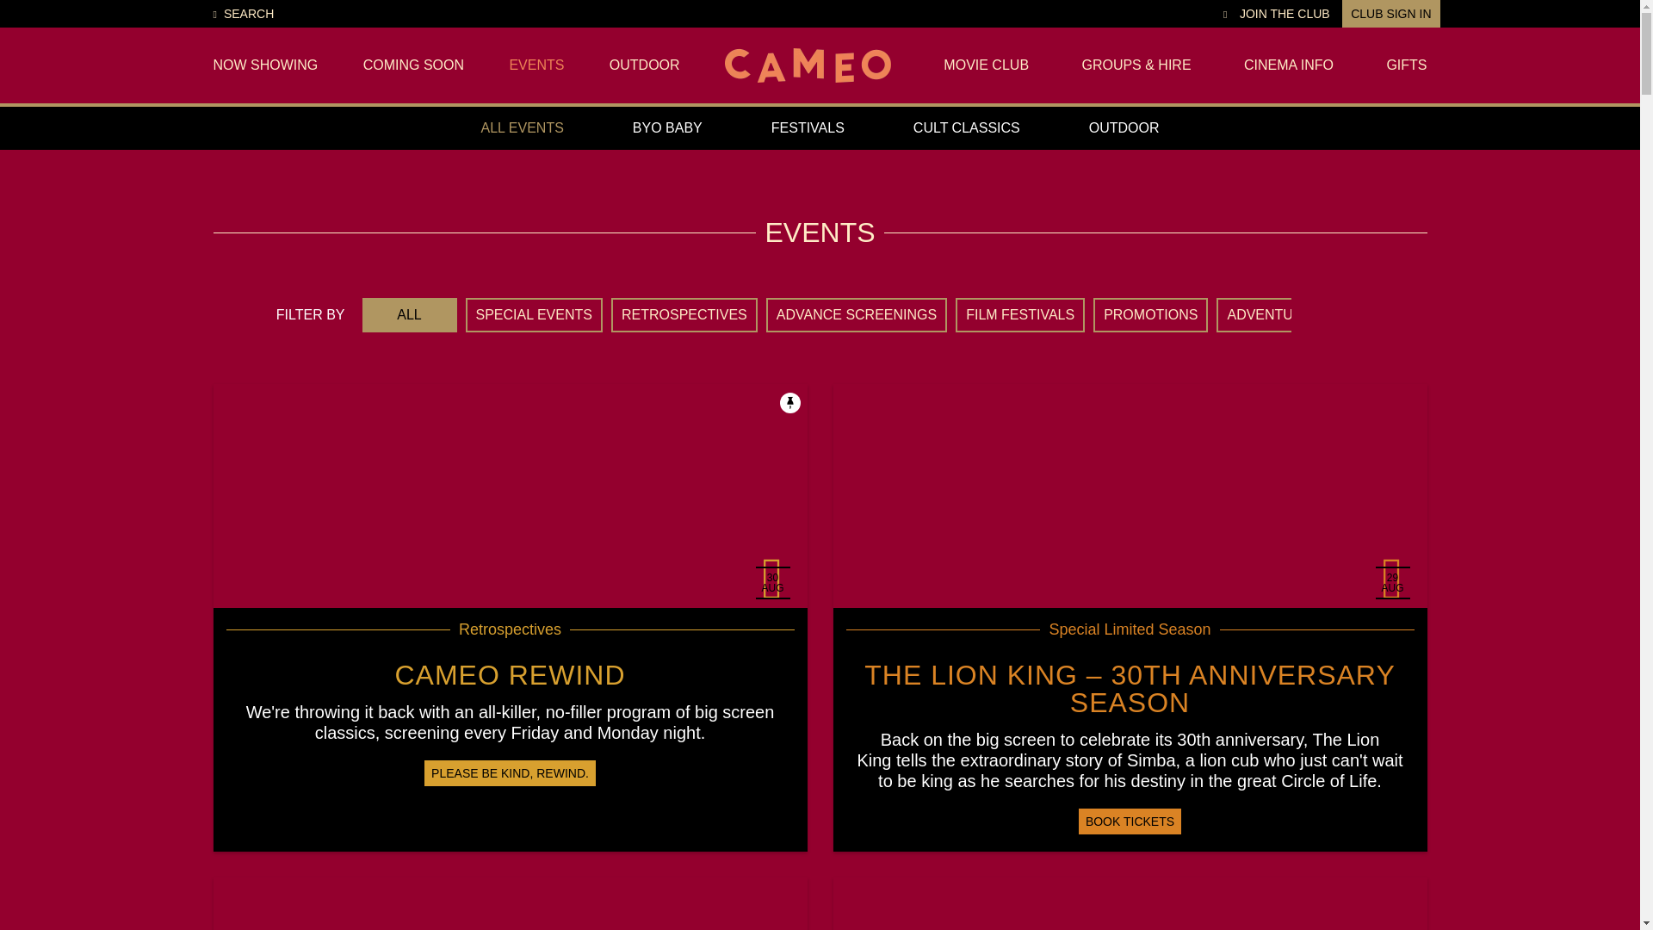 This screenshot has width=1653, height=930. I want to click on COMING SOON, so click(413, 65).